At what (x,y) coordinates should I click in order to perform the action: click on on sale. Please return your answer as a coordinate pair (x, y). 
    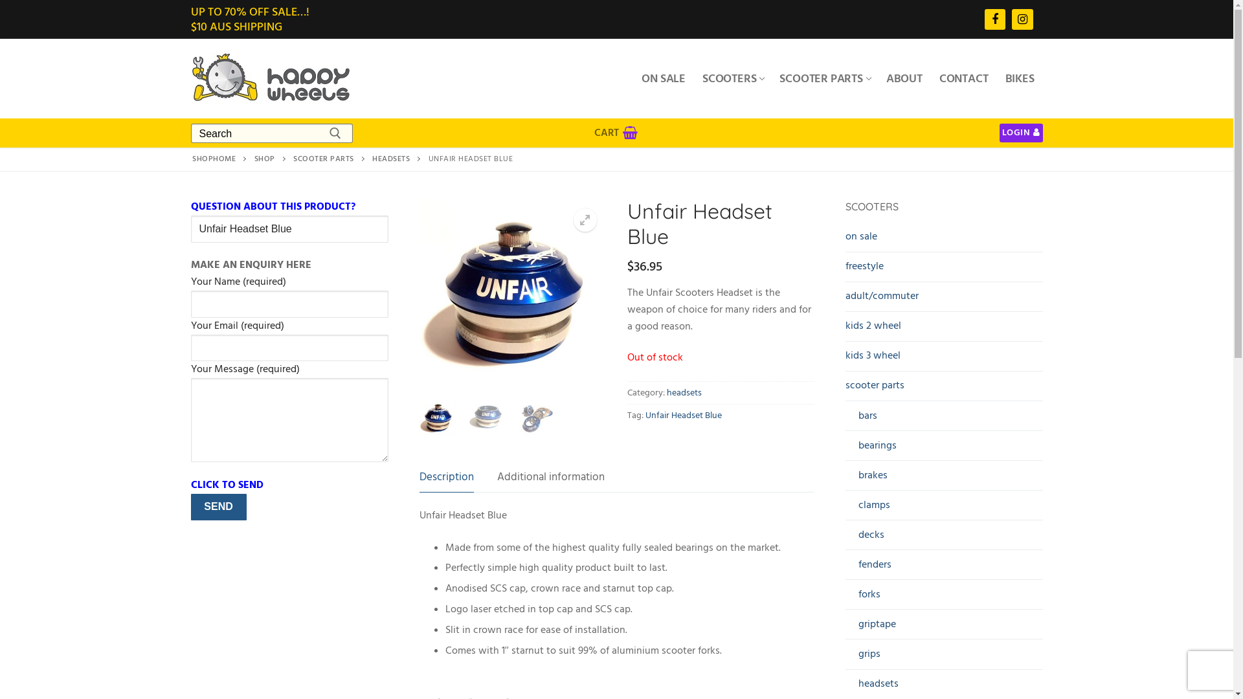
    Looking at the image, I should click on (944, 240).